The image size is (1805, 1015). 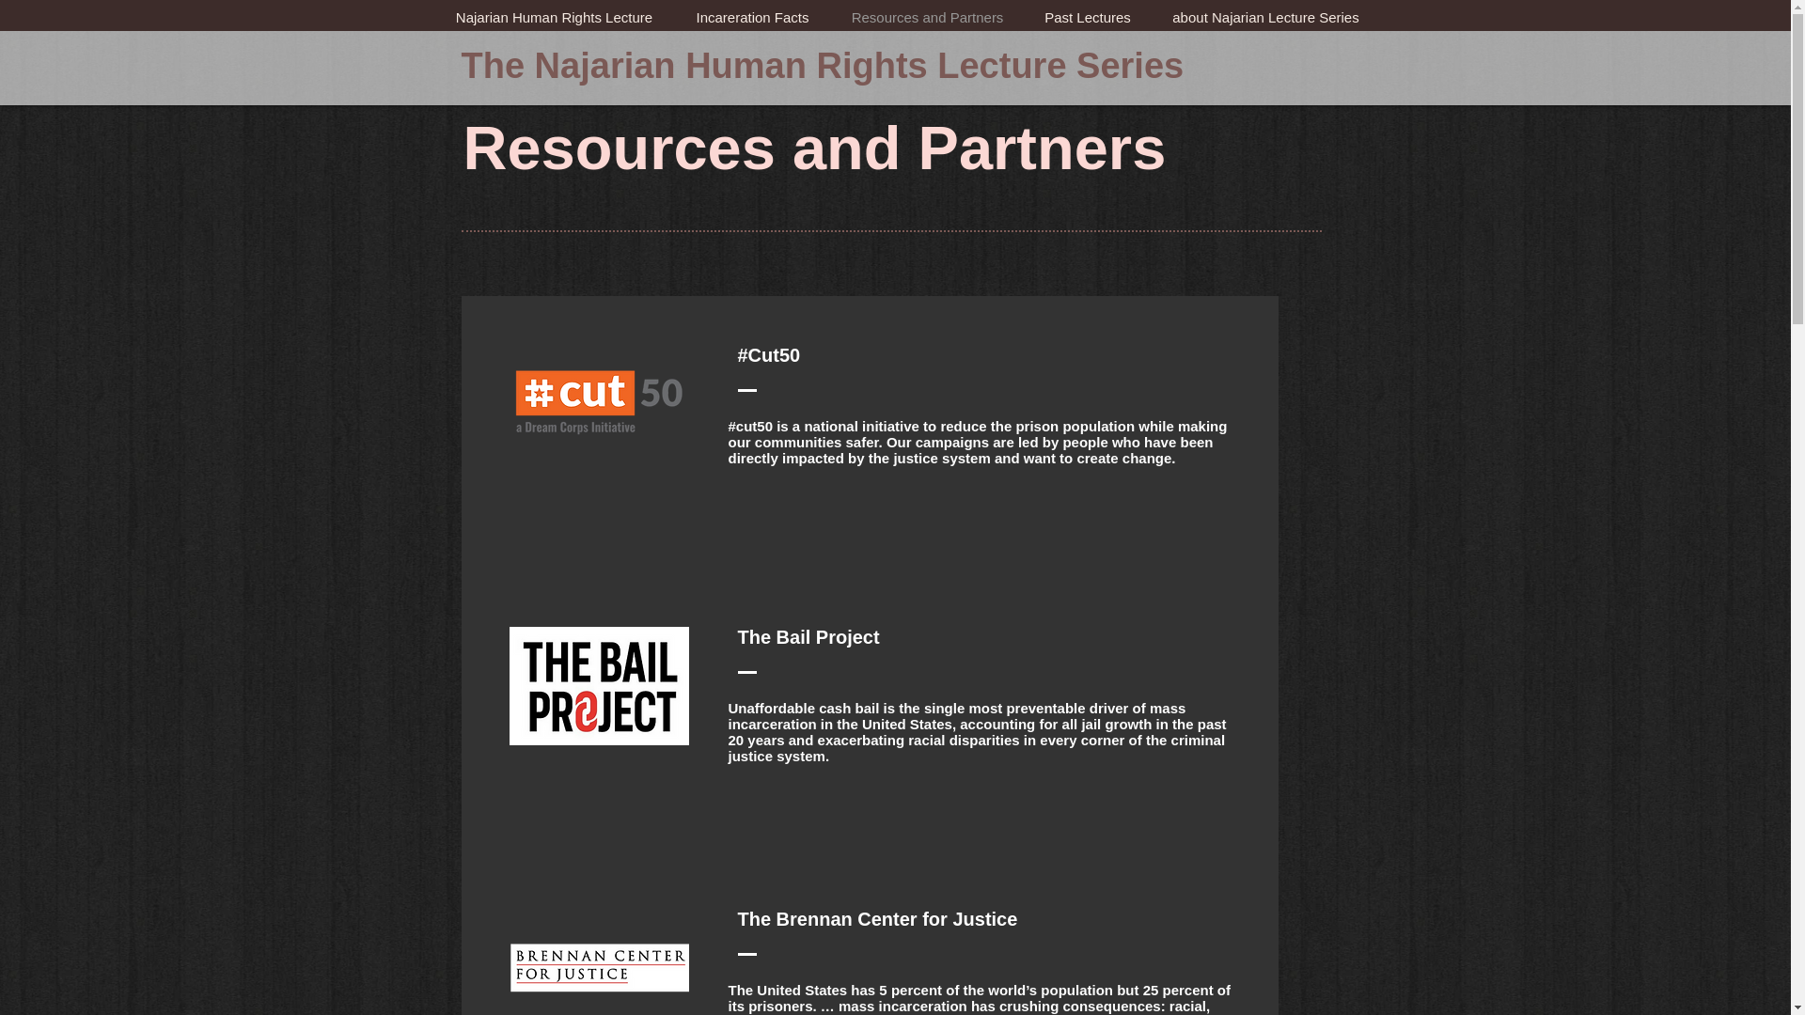 I want to click on Resources and Partners, so click(x=927, y=18).